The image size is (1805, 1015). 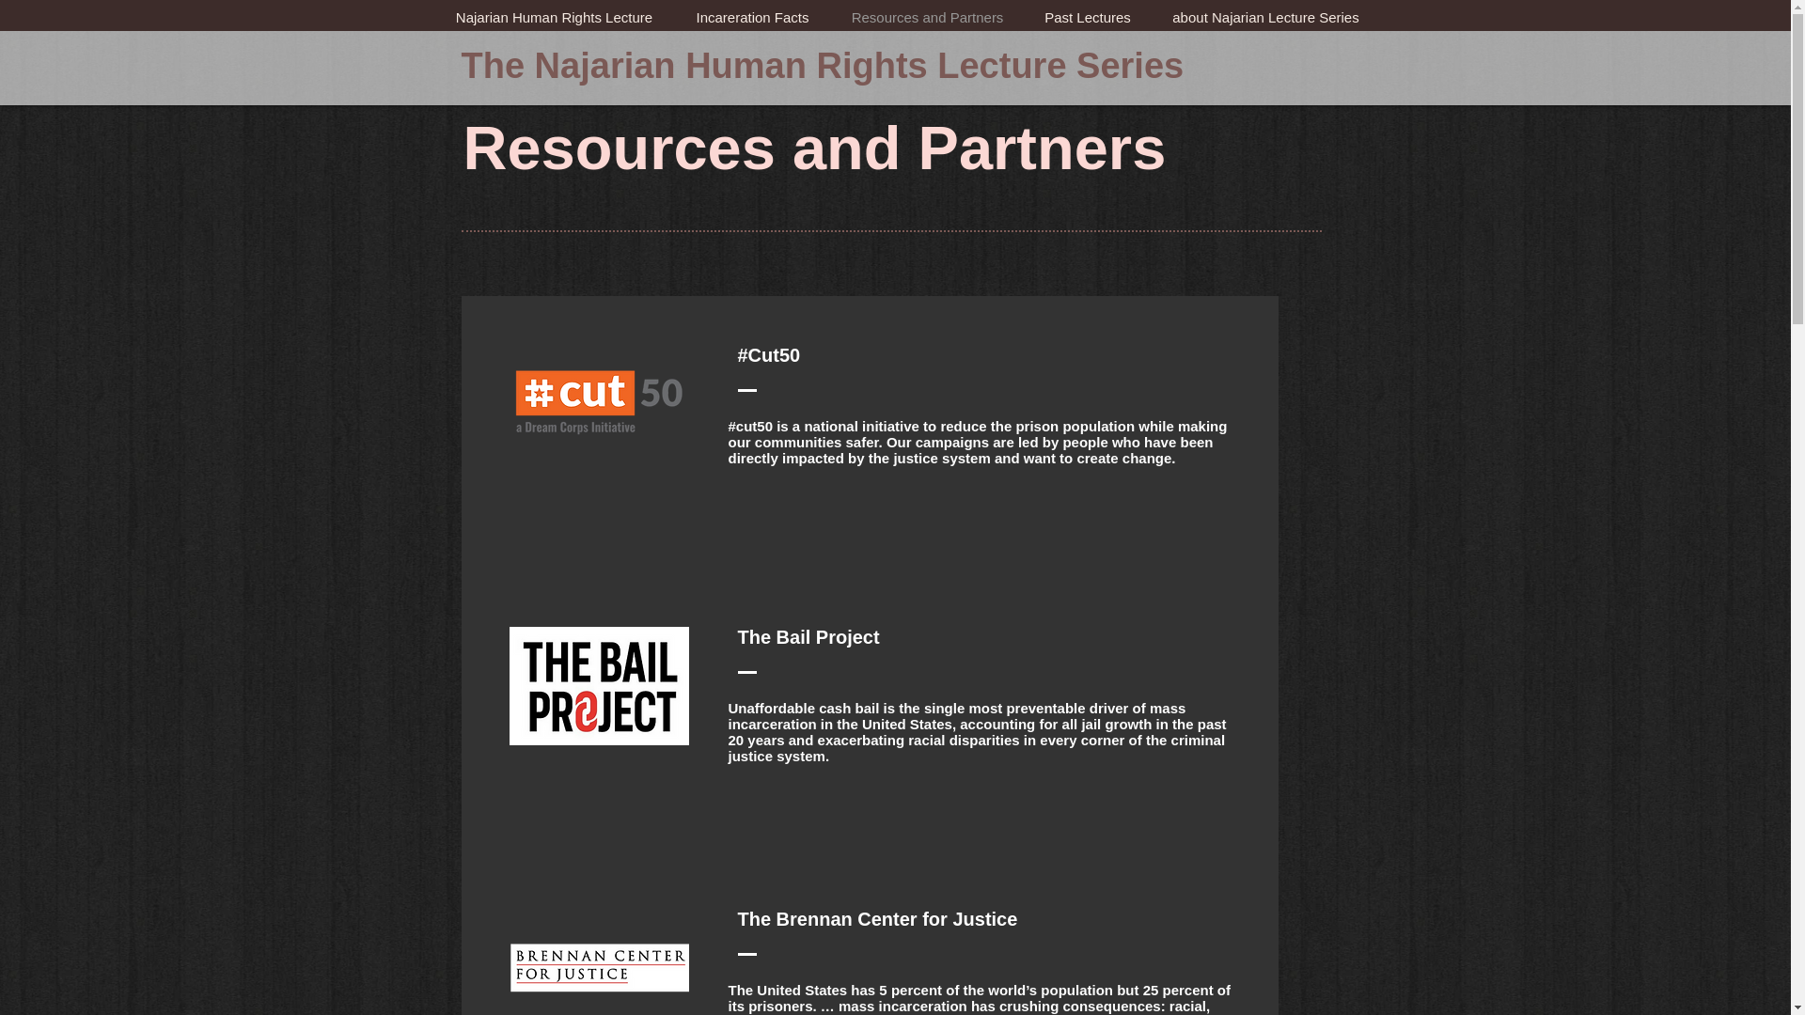 I want to click on Resources and Partners, so click(x=927, y=18).